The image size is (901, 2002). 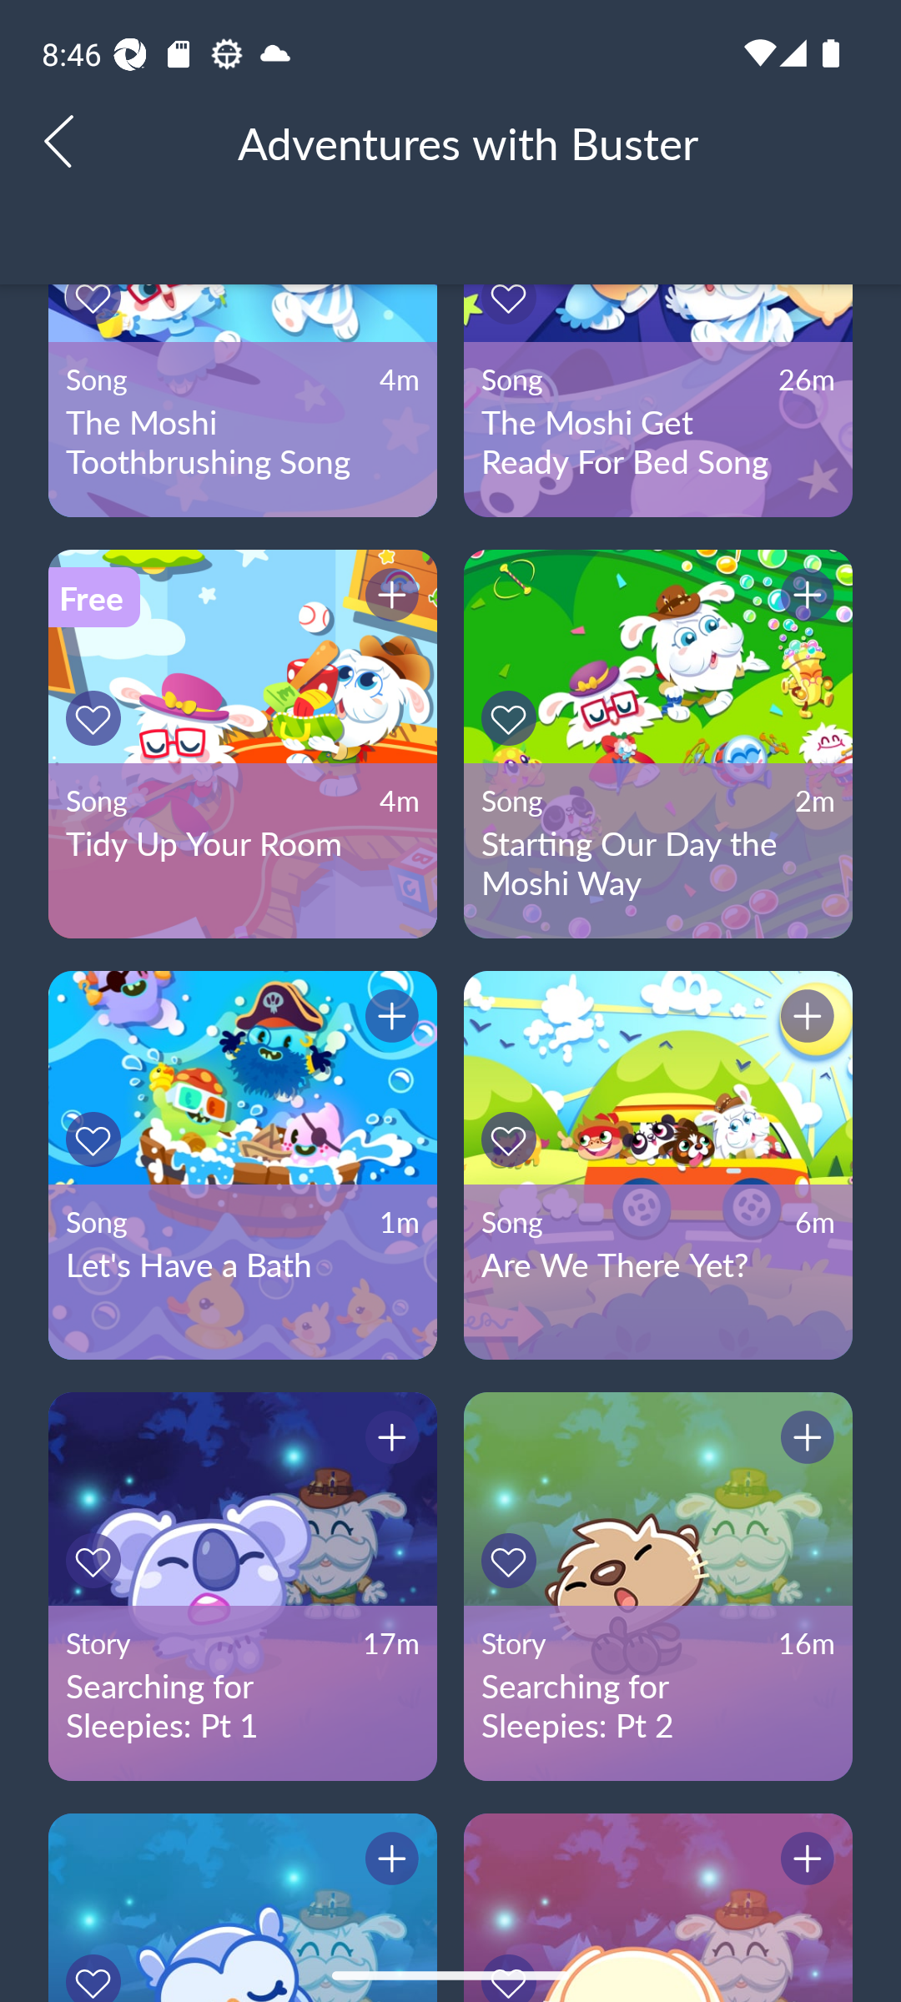 I want to click on Button, so click(x=388, y=1019).